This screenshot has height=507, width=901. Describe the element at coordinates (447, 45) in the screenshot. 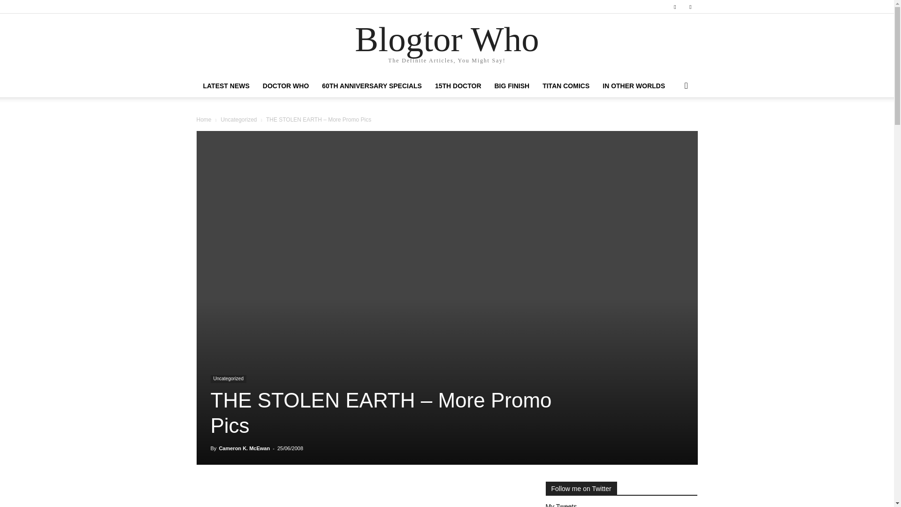

I see `Blogtor Who The Definite Articles, You Might Say!` at that location.